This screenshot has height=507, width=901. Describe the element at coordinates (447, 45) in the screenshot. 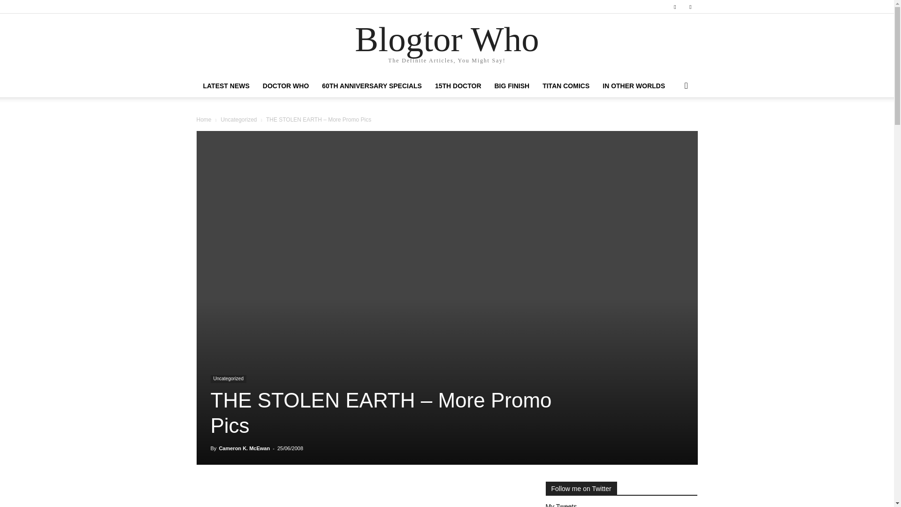

I see `Blogtor Who The Definite Articles, You Might Say!` at that location.